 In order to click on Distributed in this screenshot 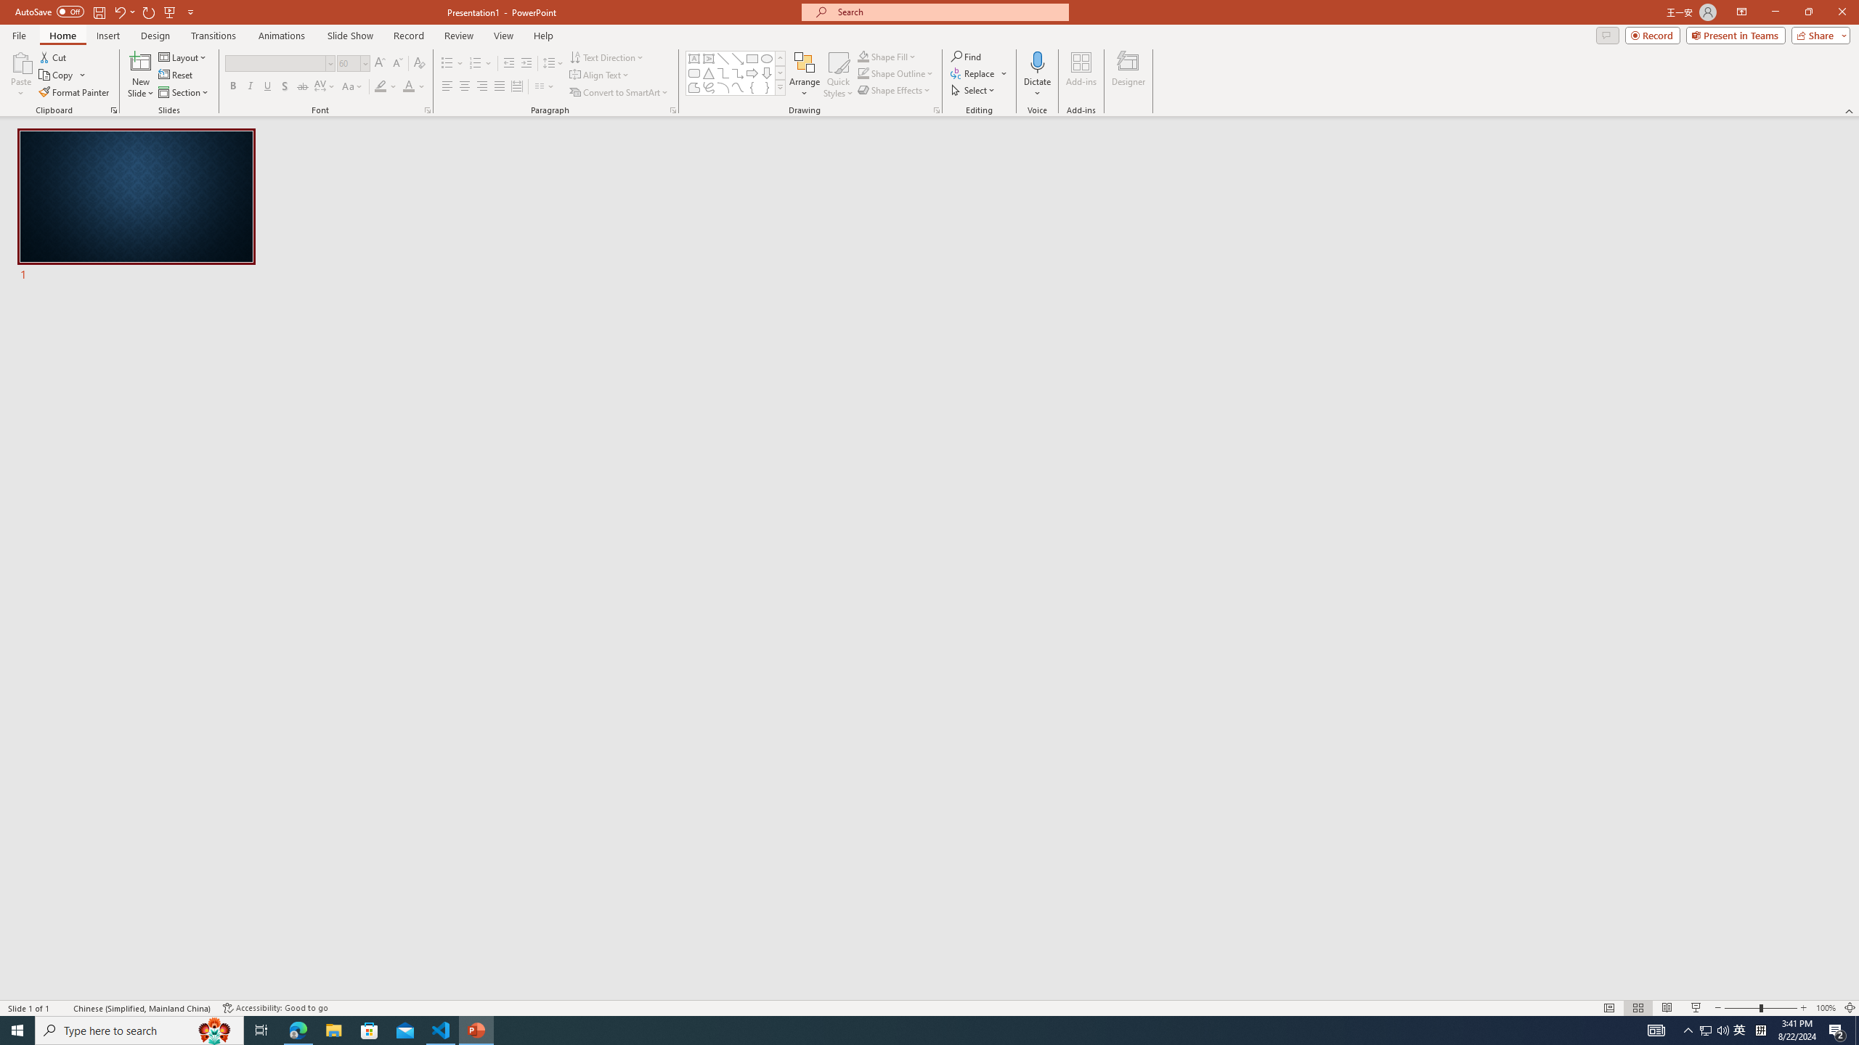, I will do `click(516, 87)`.